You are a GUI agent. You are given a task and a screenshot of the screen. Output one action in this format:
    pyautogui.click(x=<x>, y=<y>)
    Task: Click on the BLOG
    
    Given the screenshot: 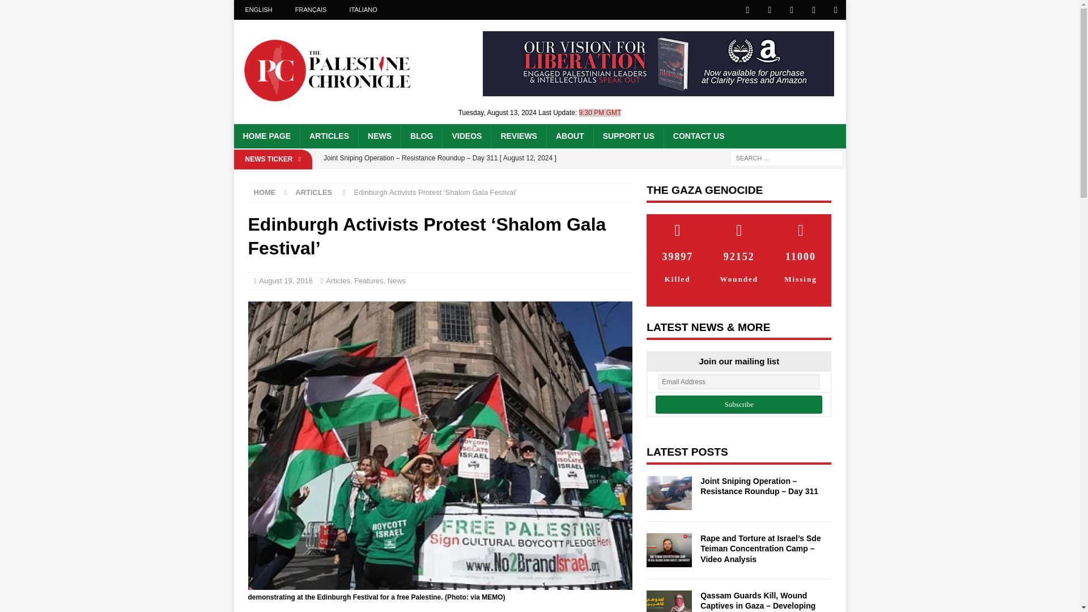 What is the action you would take?
    pyautogui.click(x=420, y=136)
    